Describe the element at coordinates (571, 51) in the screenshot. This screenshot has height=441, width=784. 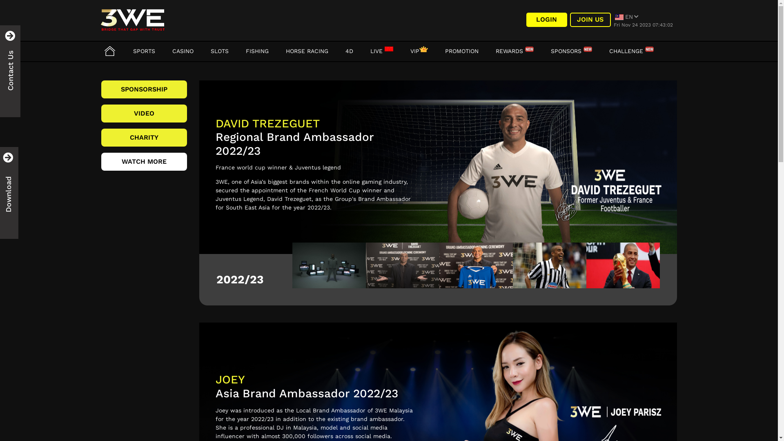
I see `SPONSORS` at that location.